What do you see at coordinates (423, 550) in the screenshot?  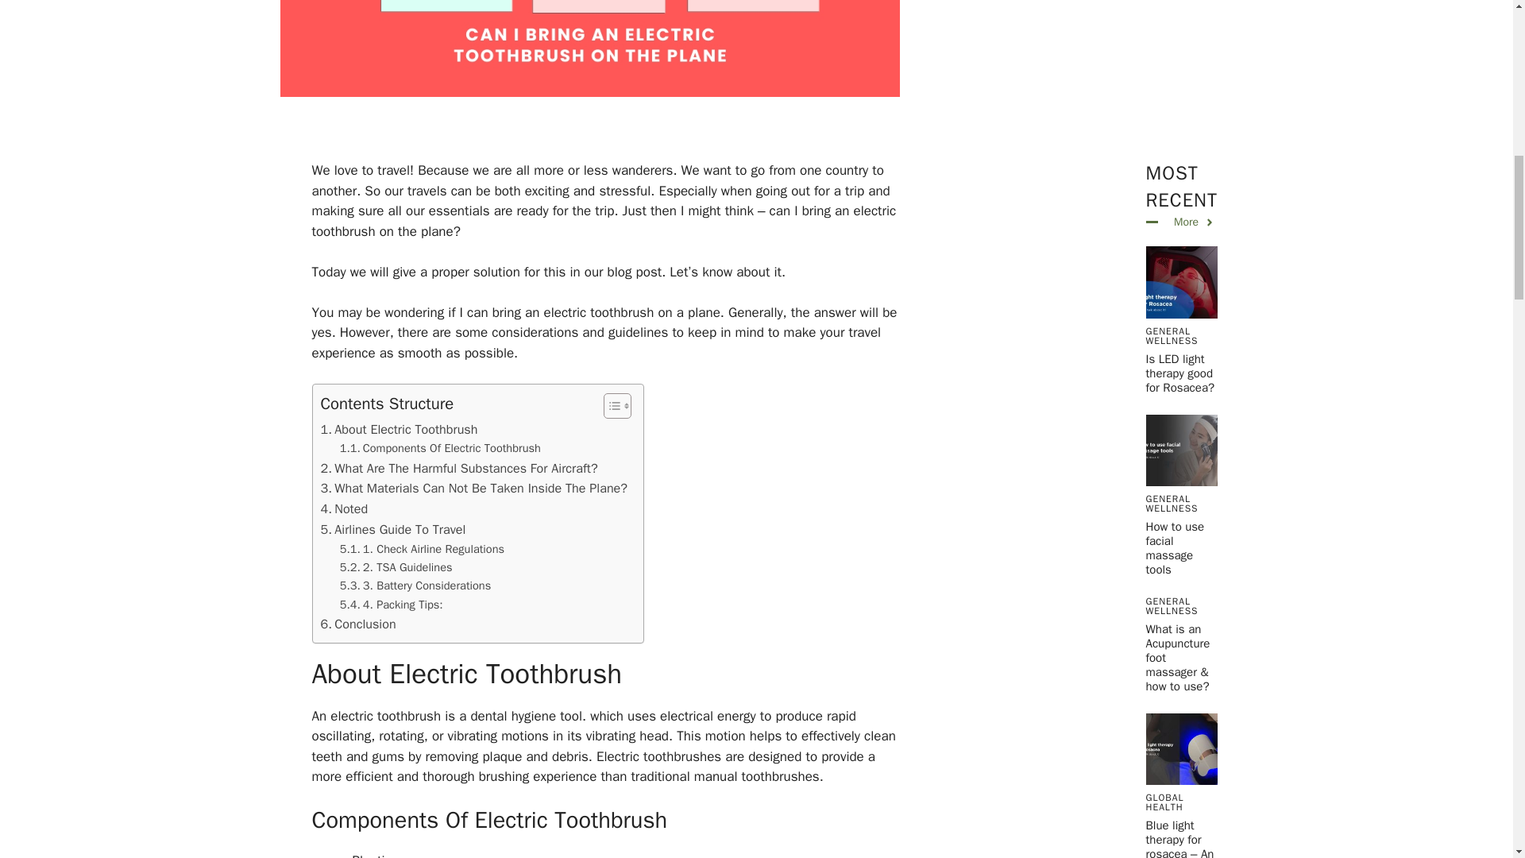 I see `1. Check Airline Regulations` at bounding box center [423, 550].